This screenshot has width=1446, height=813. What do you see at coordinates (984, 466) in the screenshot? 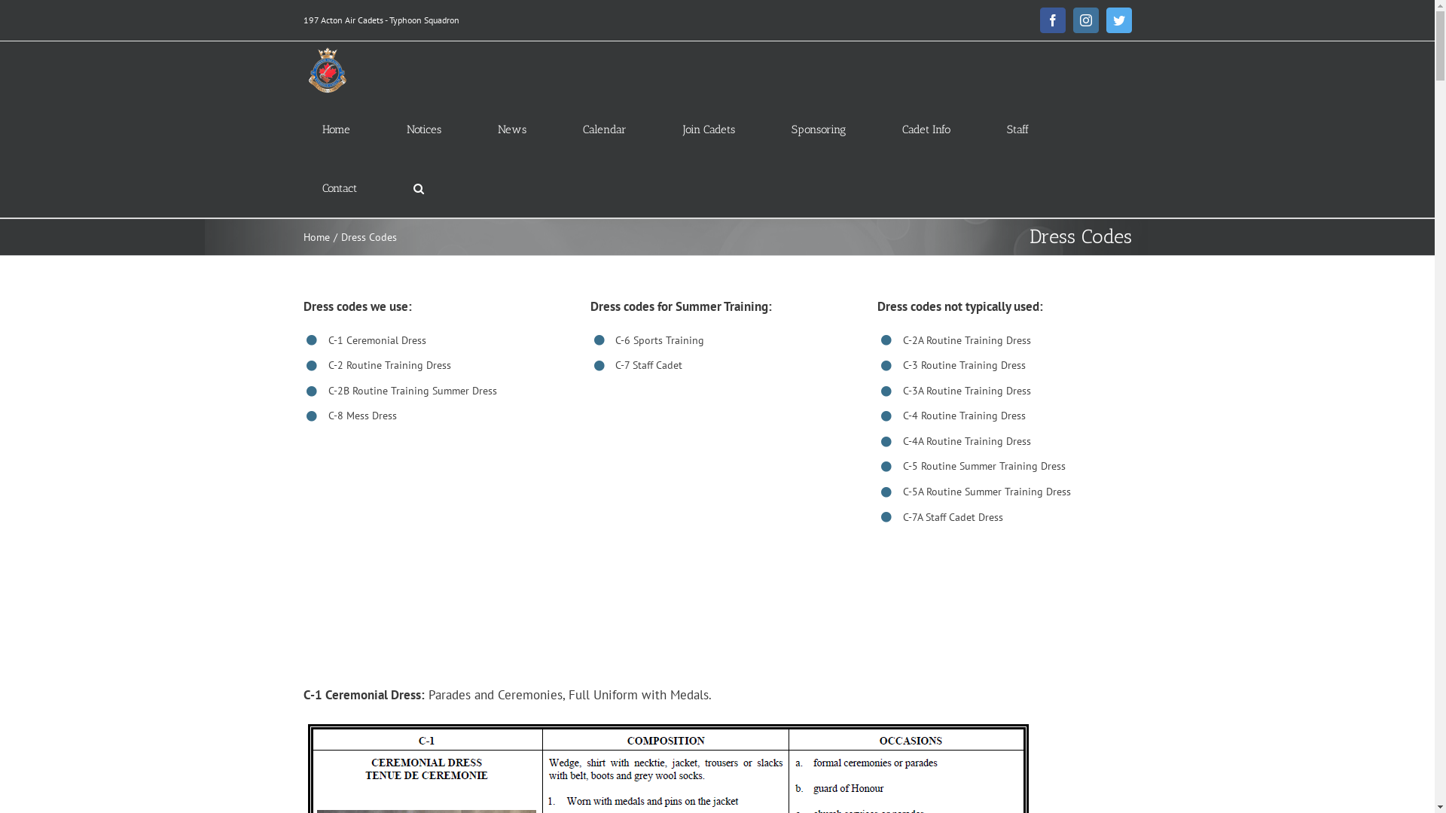
I see `C-5 Routine Summer Training Dress` at bounding box center [984, 466].